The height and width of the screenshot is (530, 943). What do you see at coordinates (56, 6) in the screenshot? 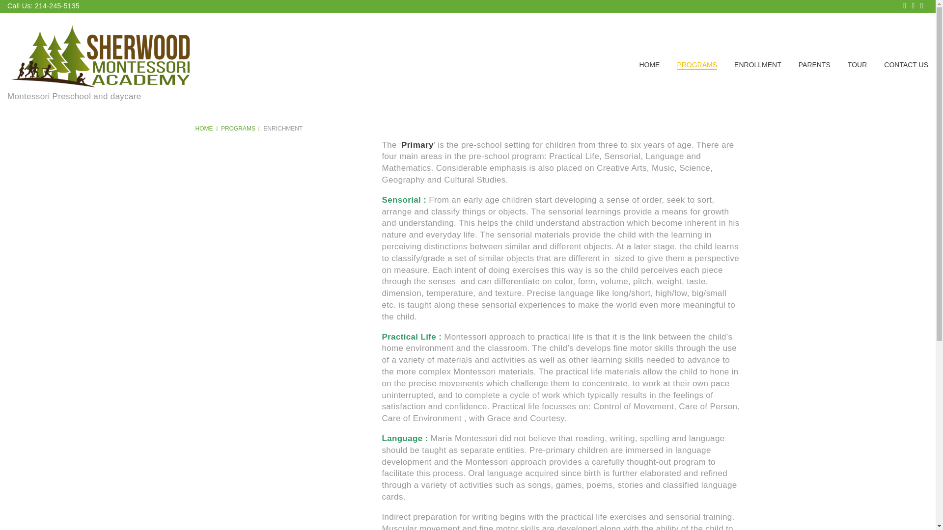
I see `214-245-5135` at bounding box center [56, 6].